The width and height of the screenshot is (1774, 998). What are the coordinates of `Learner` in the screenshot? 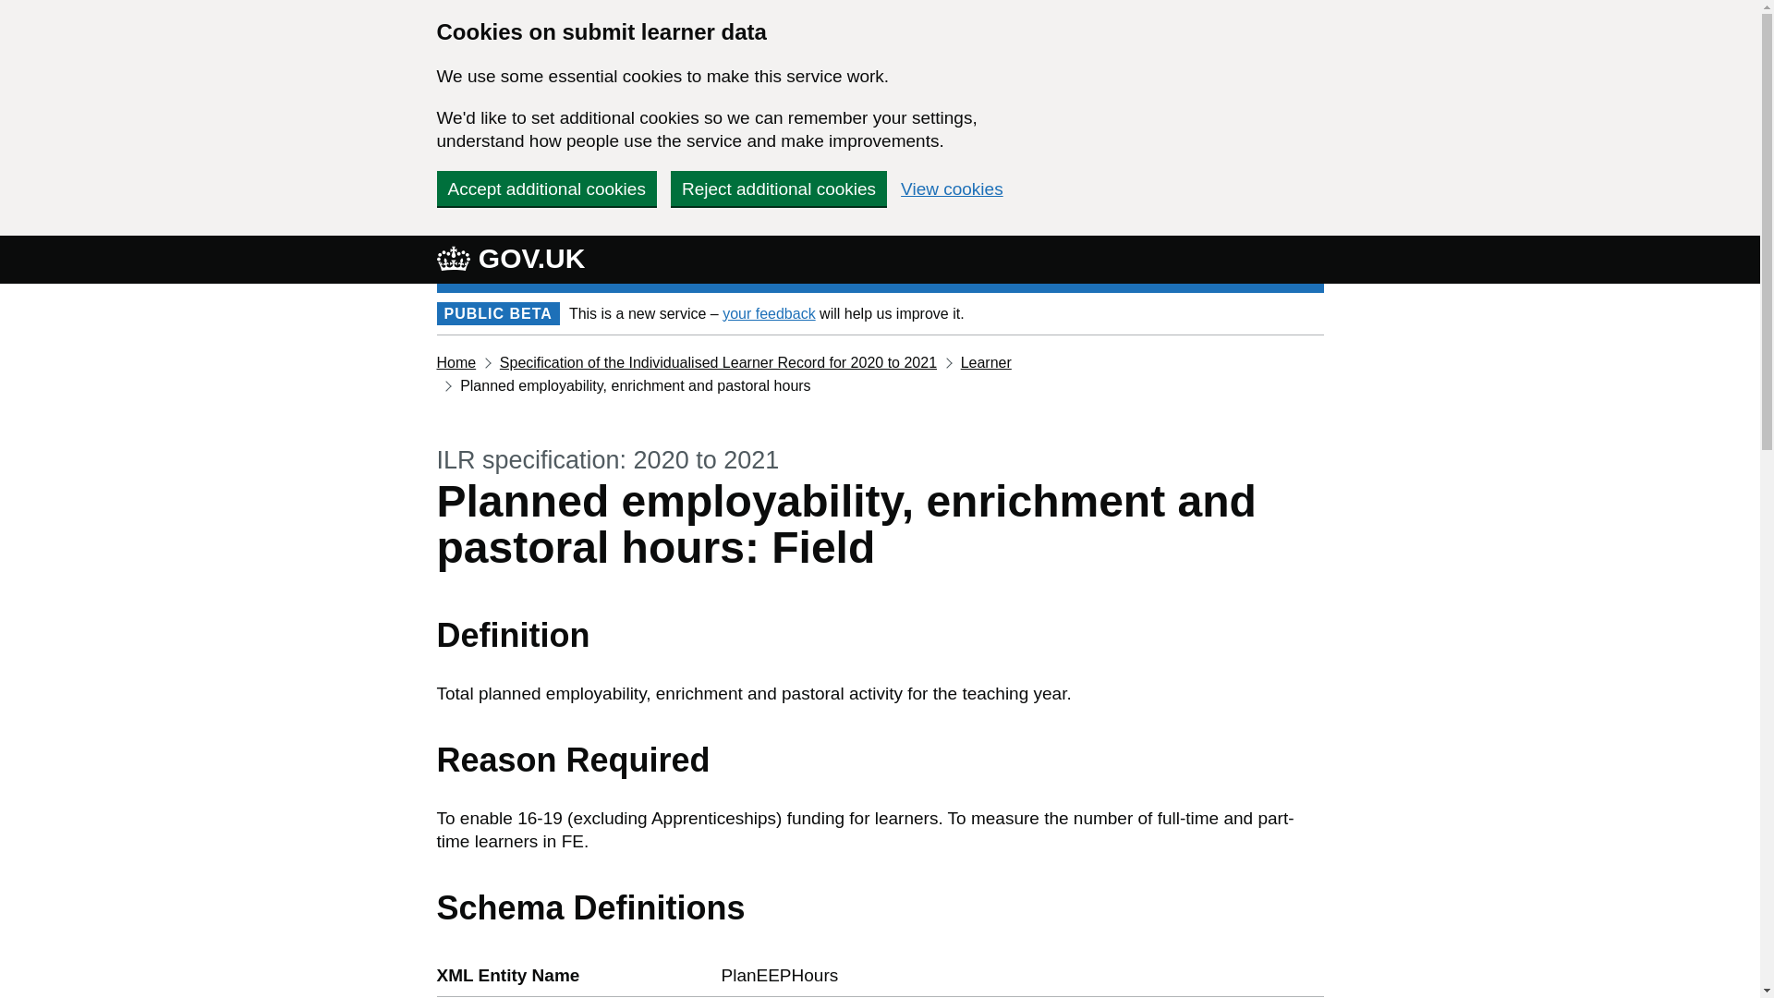 It's located at (986, 362).